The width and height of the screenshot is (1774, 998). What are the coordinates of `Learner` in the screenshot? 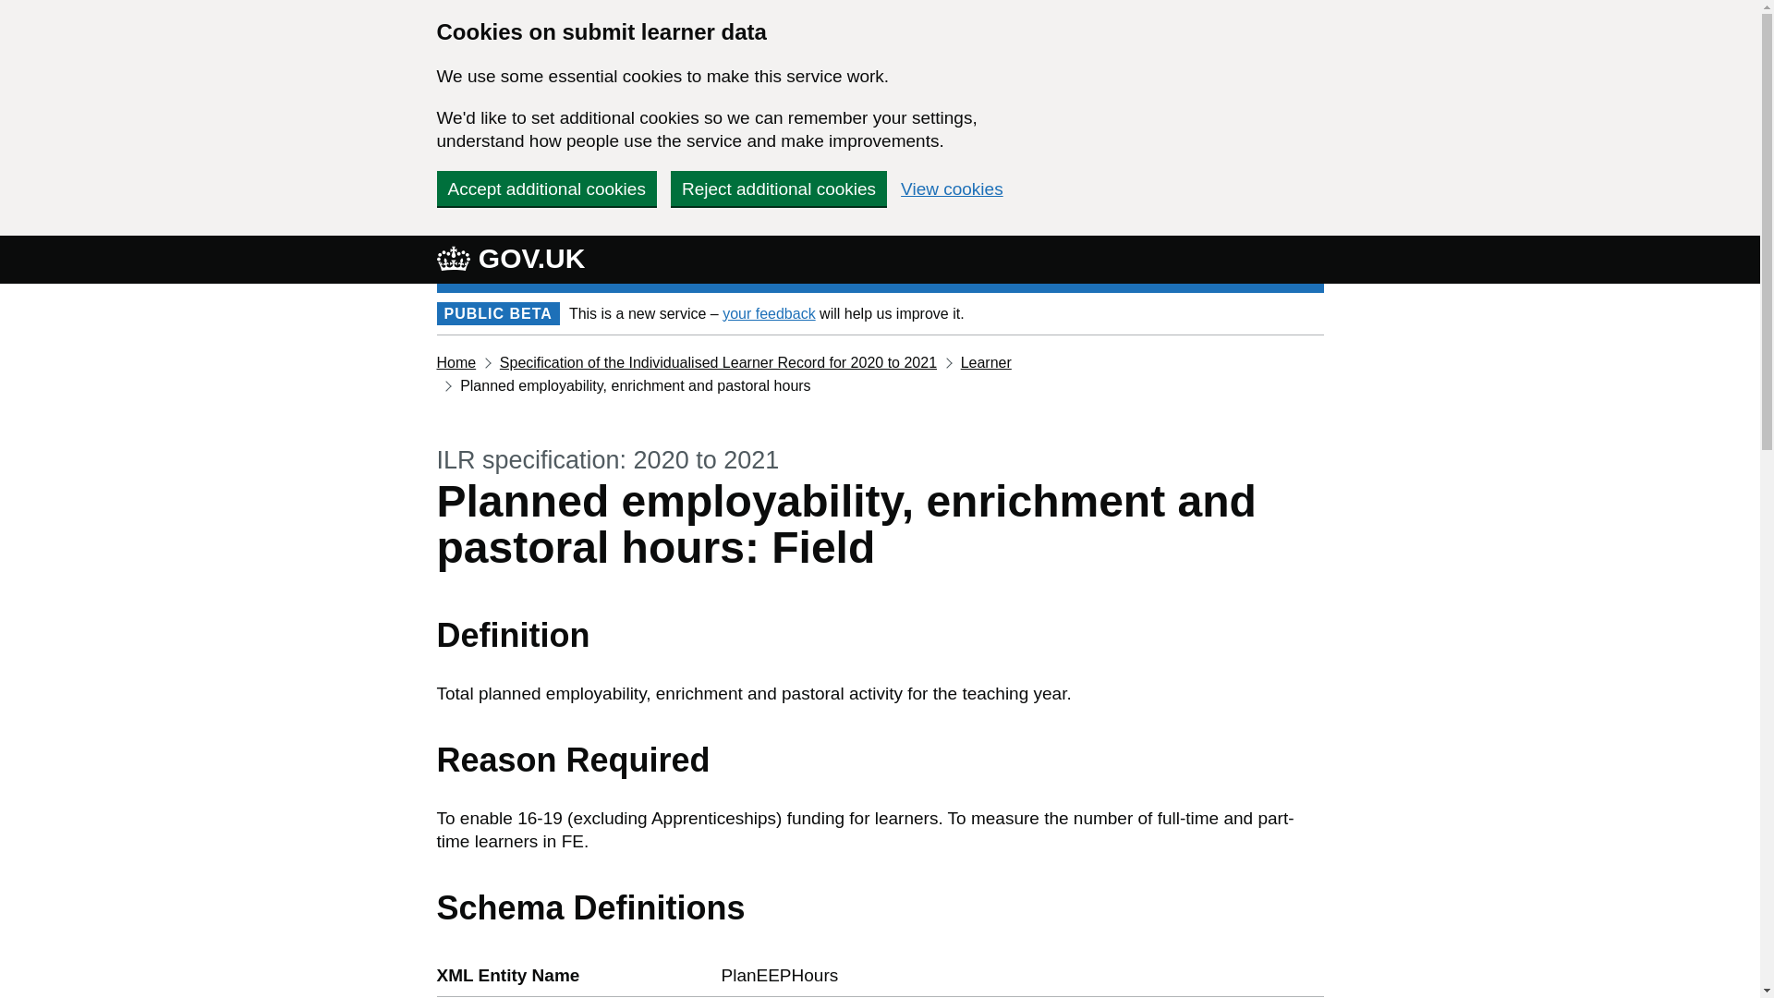 It's located at (986, 362).